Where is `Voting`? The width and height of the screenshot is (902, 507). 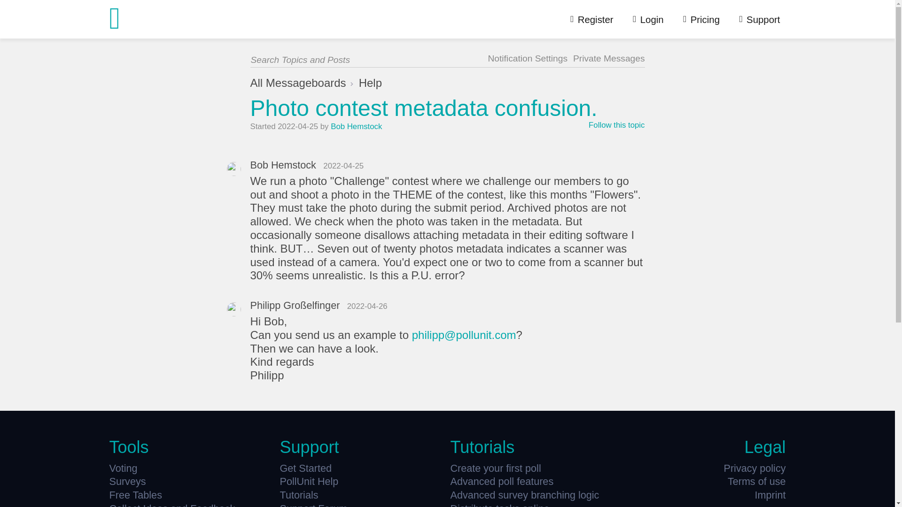
Voting is located at coordinates (192, 469).